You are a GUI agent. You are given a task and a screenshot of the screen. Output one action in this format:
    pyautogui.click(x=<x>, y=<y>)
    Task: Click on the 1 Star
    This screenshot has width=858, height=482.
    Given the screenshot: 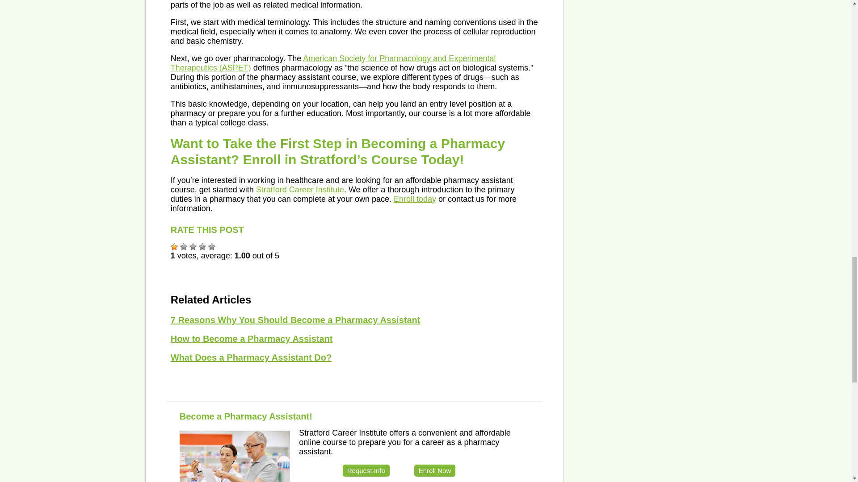 What is the action you would take?
    pyautogui.click(x=174, y=246)
    